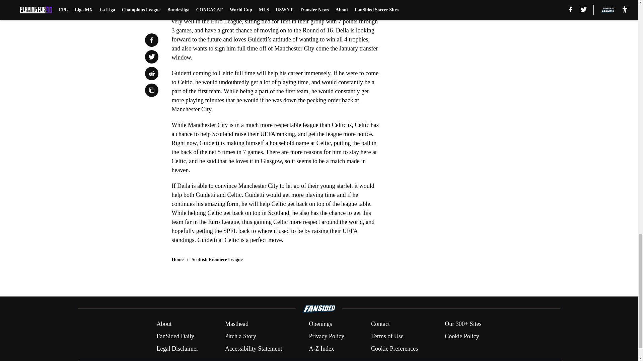 This screenshot has height=361, width=643. Describe the element at coordinates (380, 324) in the screenshot. I see `Contact` at that location.